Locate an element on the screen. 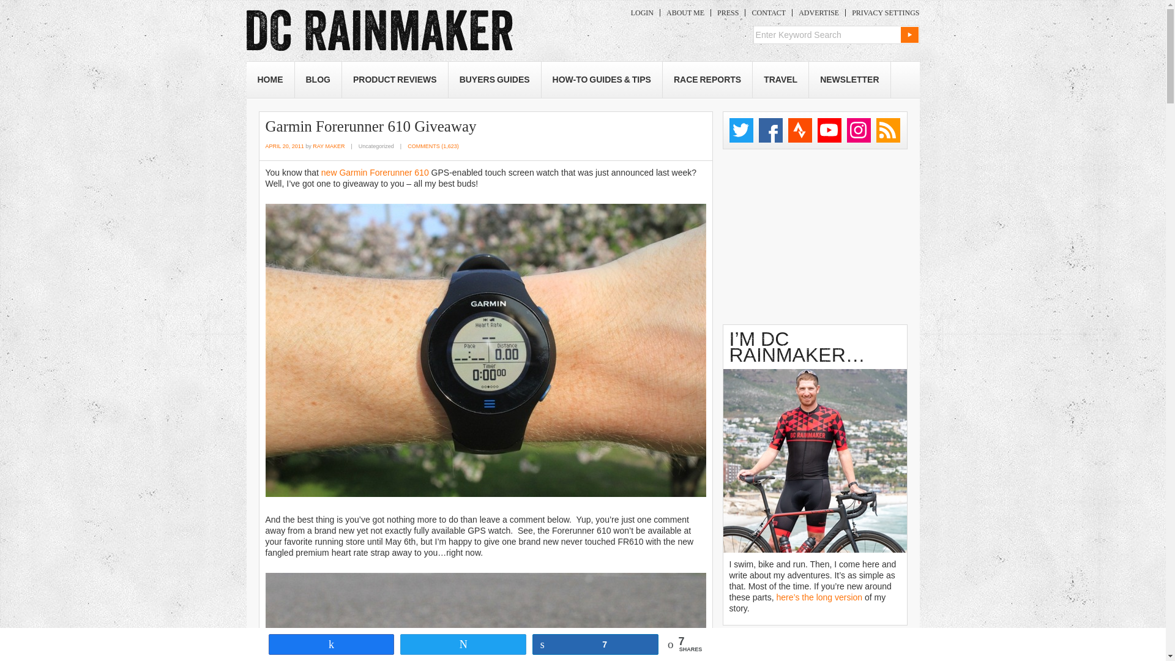 The image size is (1175, 661). PRESS is located at coordinates (728, 13).